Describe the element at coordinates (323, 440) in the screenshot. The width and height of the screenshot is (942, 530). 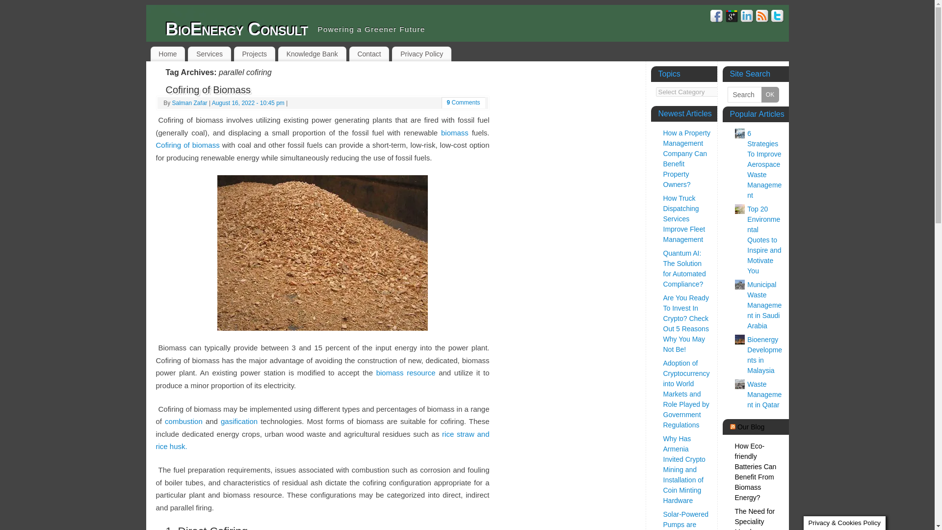
I see `rice straw and rice husk.` at that location.